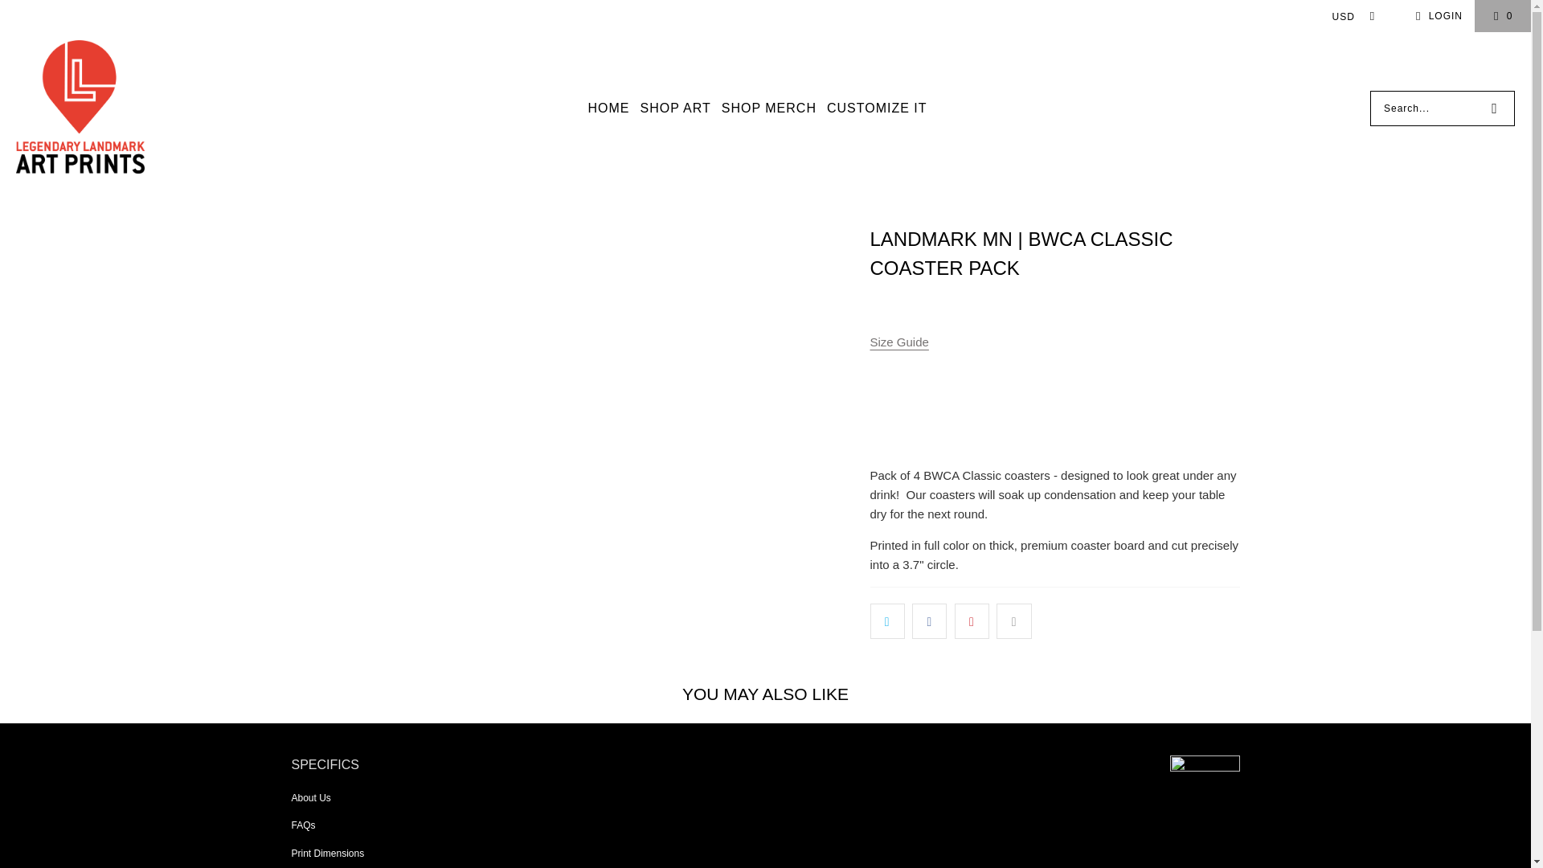 This screenshot has width=1543, height=868. Describe the element at coordinates (1013, 620) in the screenshot. I see `Email this to a friend` at that location.